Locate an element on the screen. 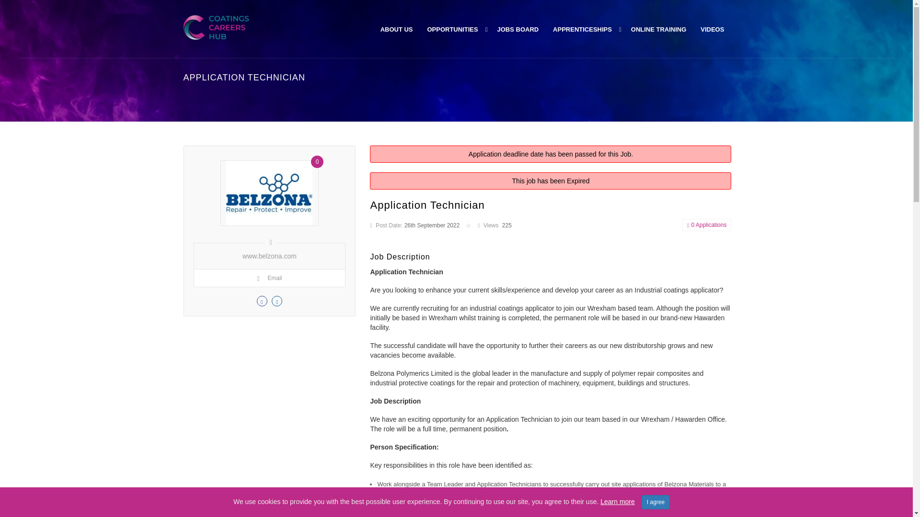  APPRENTICESHIPS is located at coordinates (582, 29).